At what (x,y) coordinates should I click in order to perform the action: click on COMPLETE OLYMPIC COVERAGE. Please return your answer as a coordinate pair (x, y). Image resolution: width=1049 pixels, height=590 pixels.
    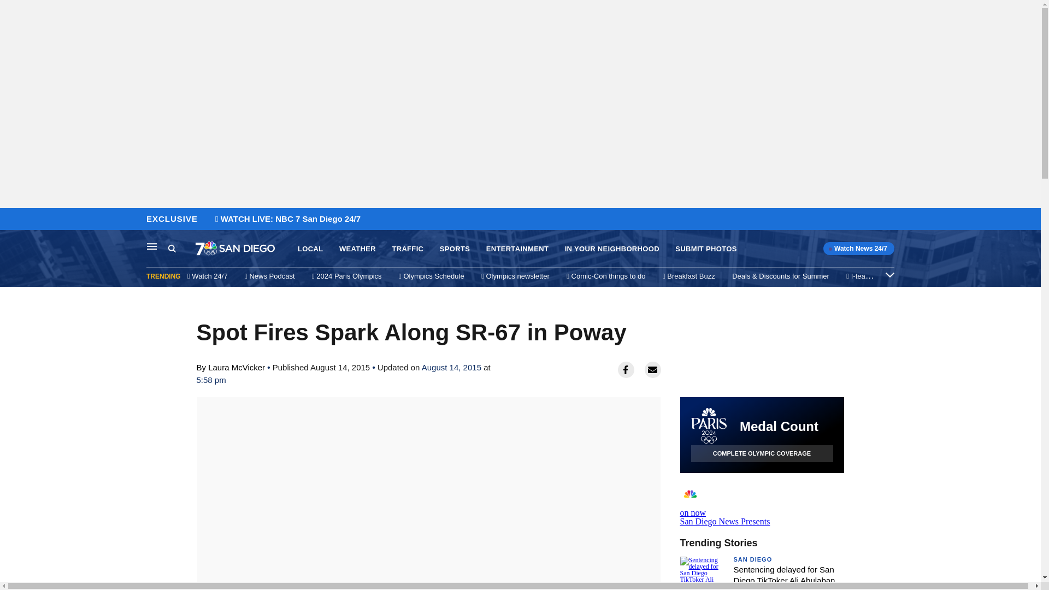
    Looking at the image, I should click on (455, 249).